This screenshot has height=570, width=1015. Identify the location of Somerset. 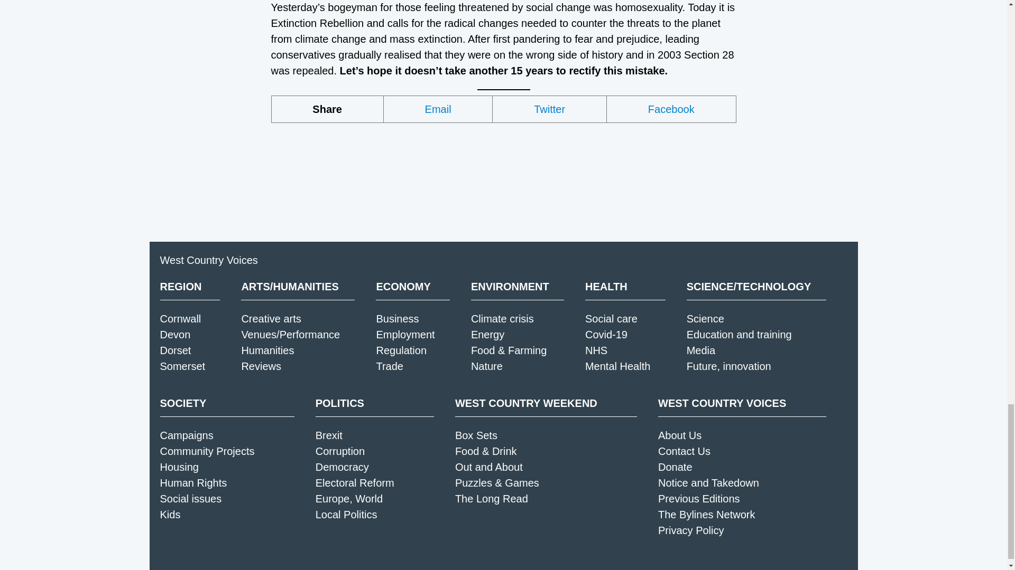
(182, 366).